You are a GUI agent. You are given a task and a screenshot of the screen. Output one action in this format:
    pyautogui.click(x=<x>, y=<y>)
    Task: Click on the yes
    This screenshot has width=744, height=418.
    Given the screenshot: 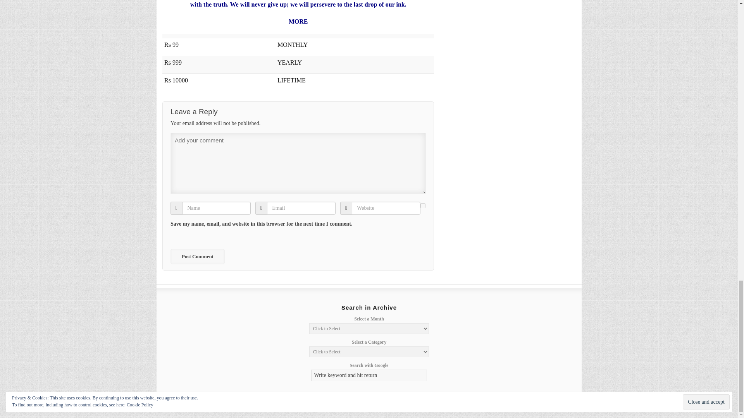 What is the action you would take?
    pyautogui.click(x=423, y=205)
    